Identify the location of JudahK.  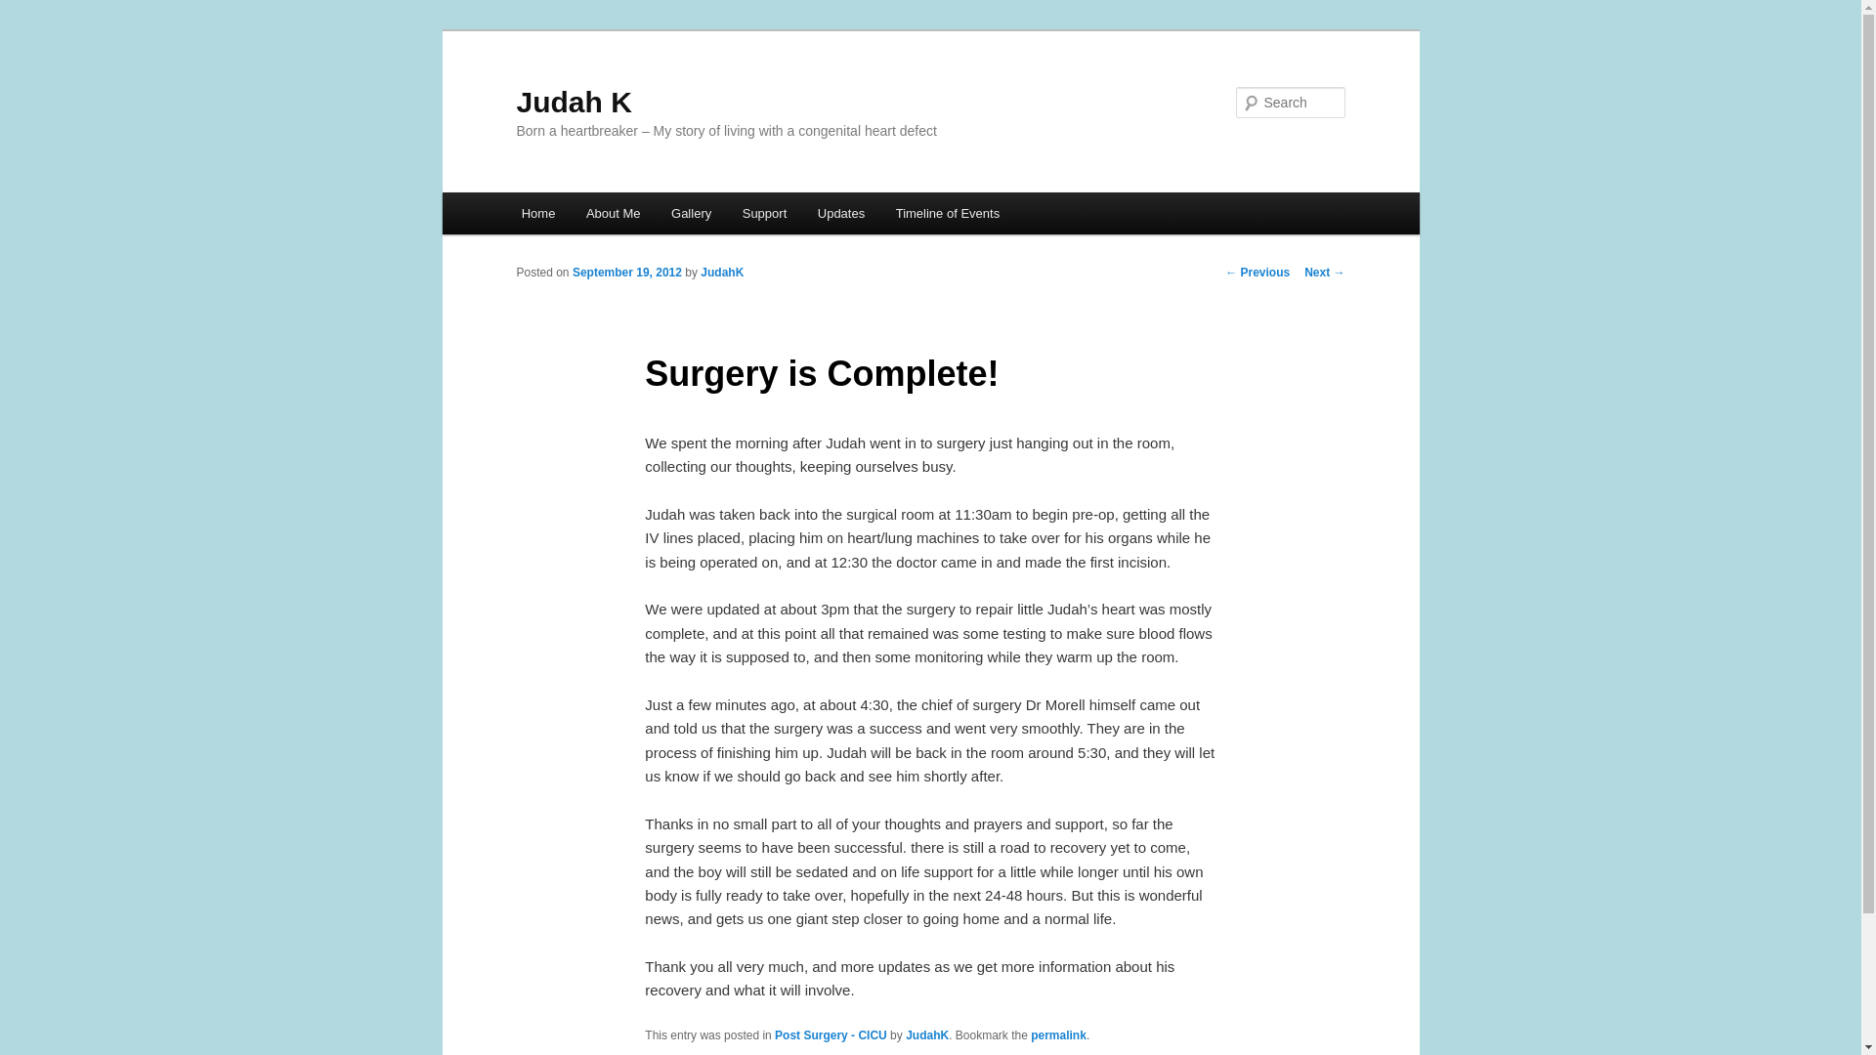
(927, 1035).